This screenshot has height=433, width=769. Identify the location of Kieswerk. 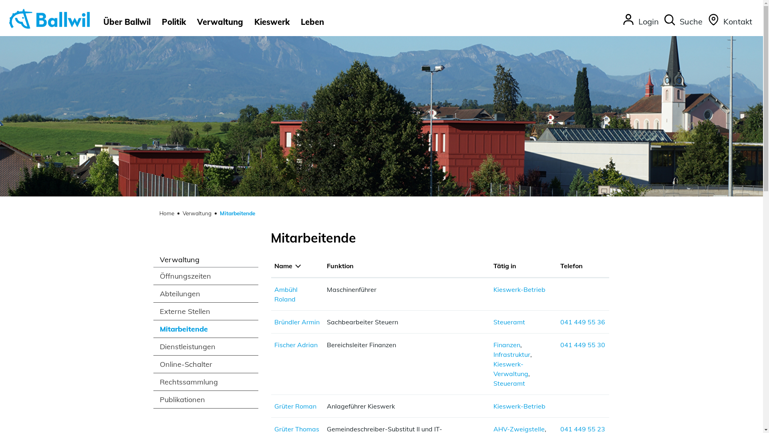
(272, 22).